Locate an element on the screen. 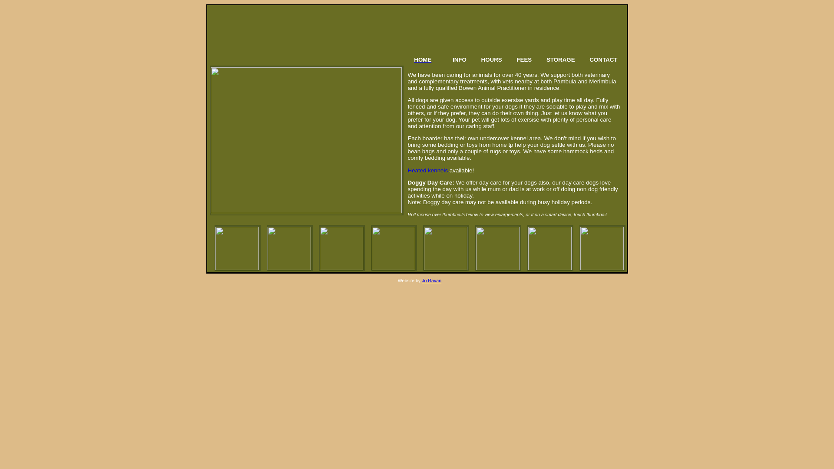 The image size is (834, 469). STORAGE is located at coordinates (561, 60).